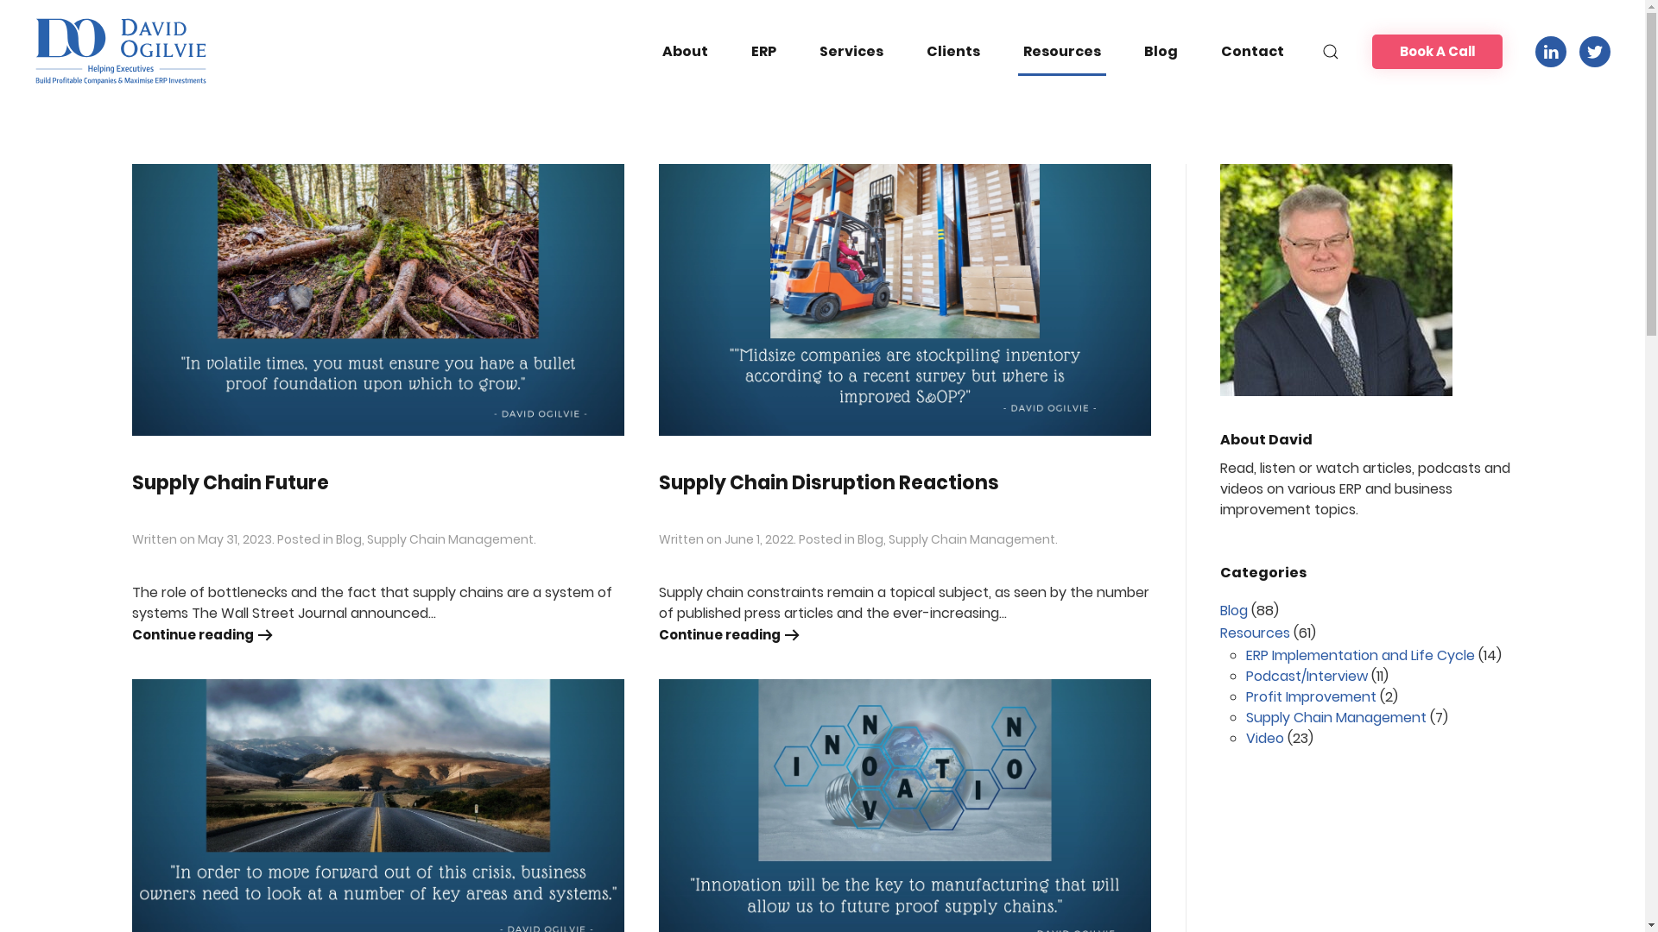 The width and height of the screenshot is (1658, 932). What do you see at coordinates (1252, 52) in the screenshot?
I see `Contact` at bounding box center [1252, 52].